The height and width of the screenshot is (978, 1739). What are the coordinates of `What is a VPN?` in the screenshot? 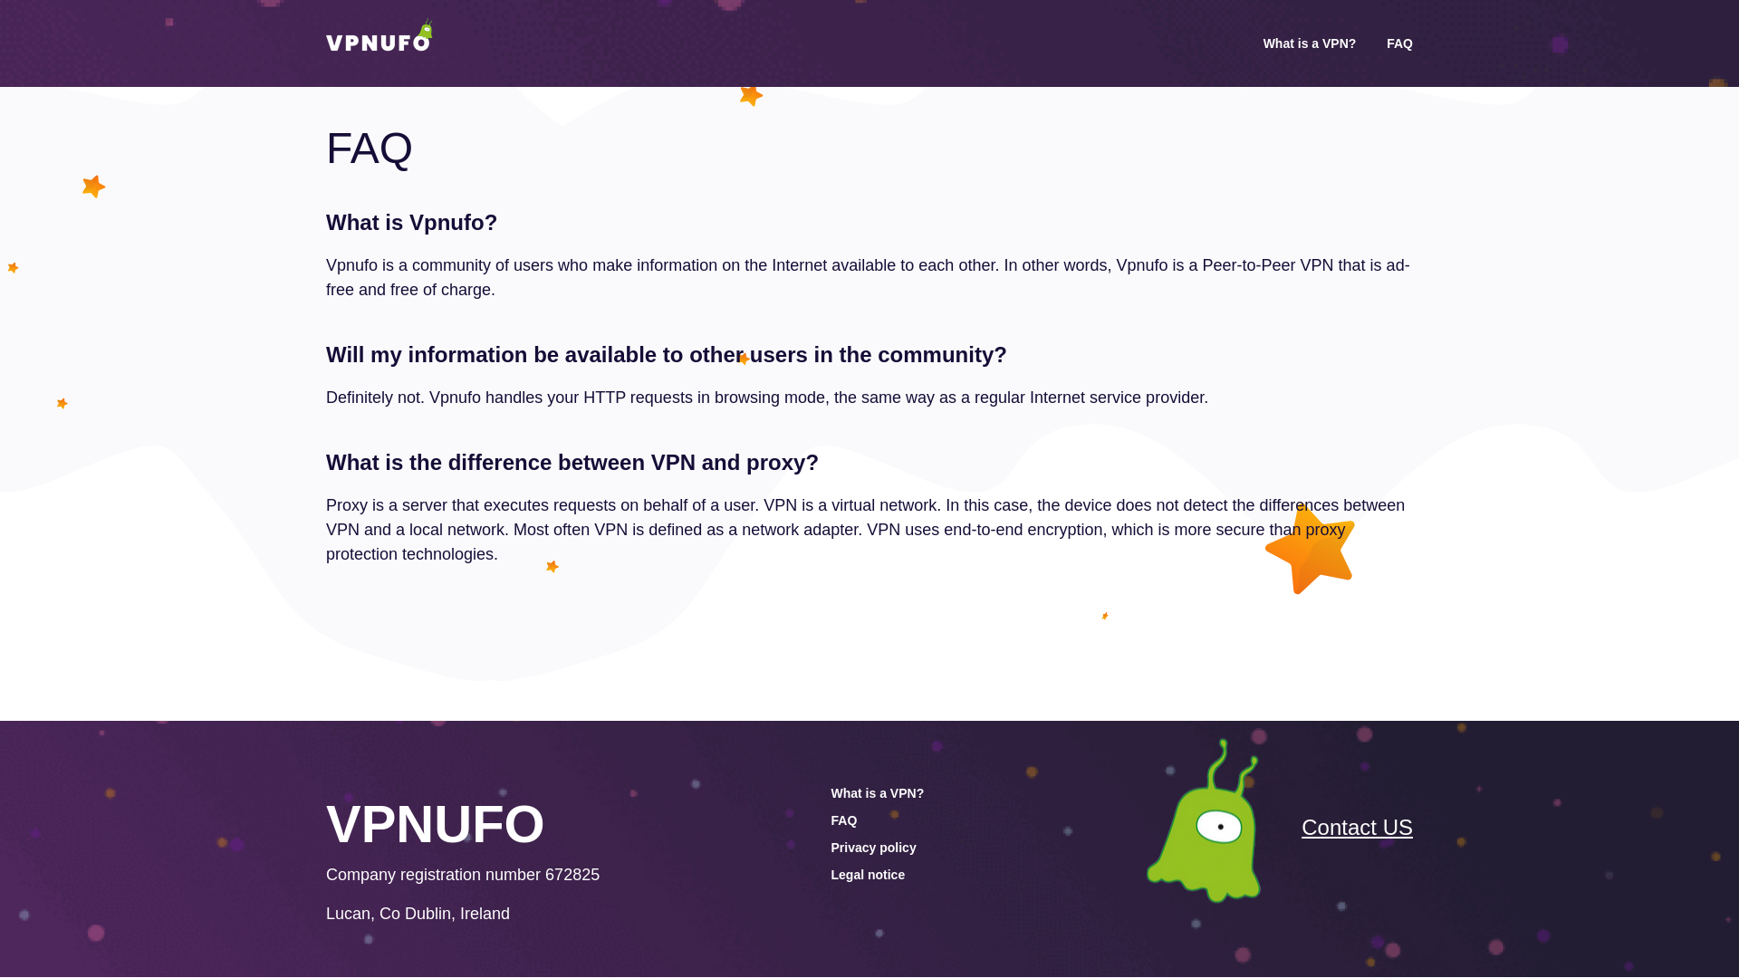 It's located at (878, 793).